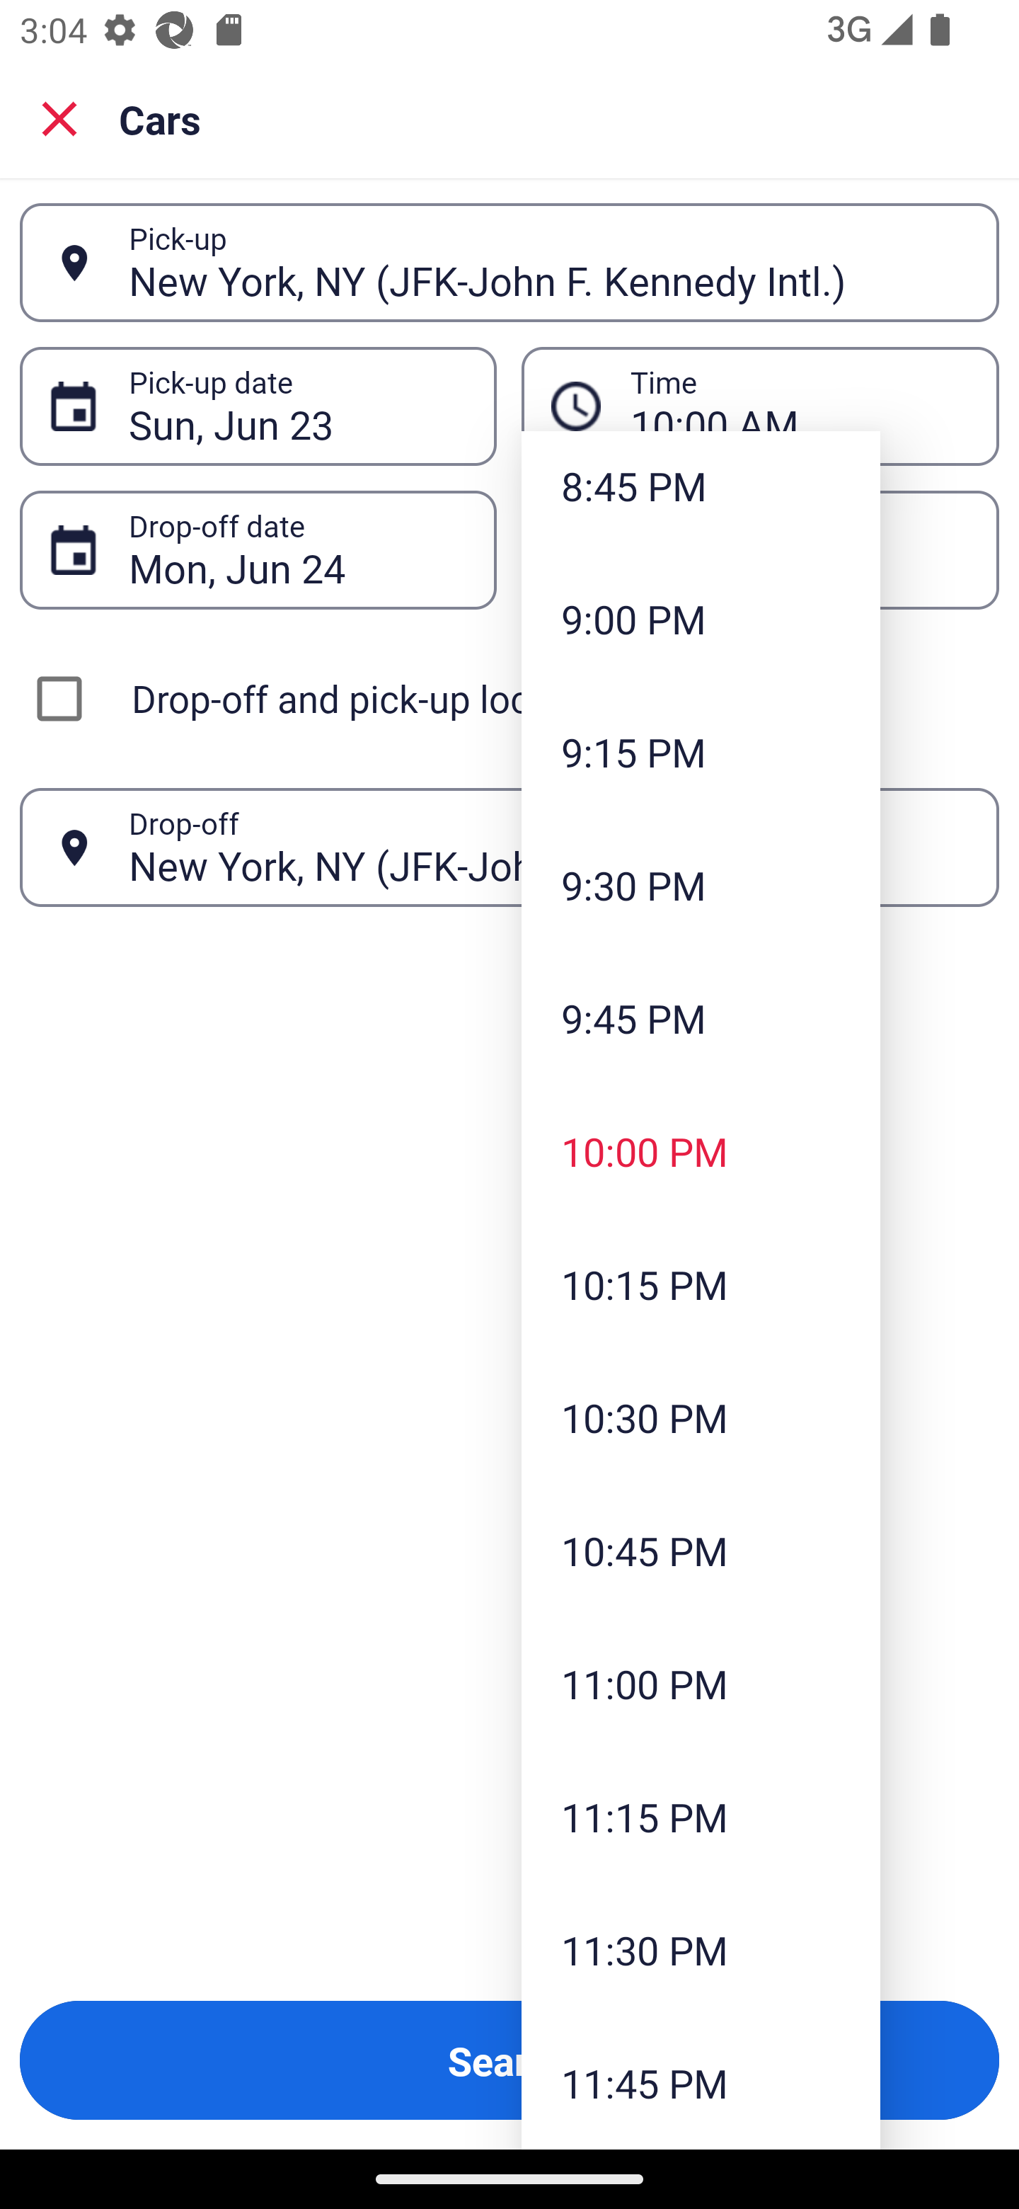 This screenshot has width=1019, height=2209. Describe the element at coordinates (701, 1018) in the screenshot. I see `9:45 PM` at that location.